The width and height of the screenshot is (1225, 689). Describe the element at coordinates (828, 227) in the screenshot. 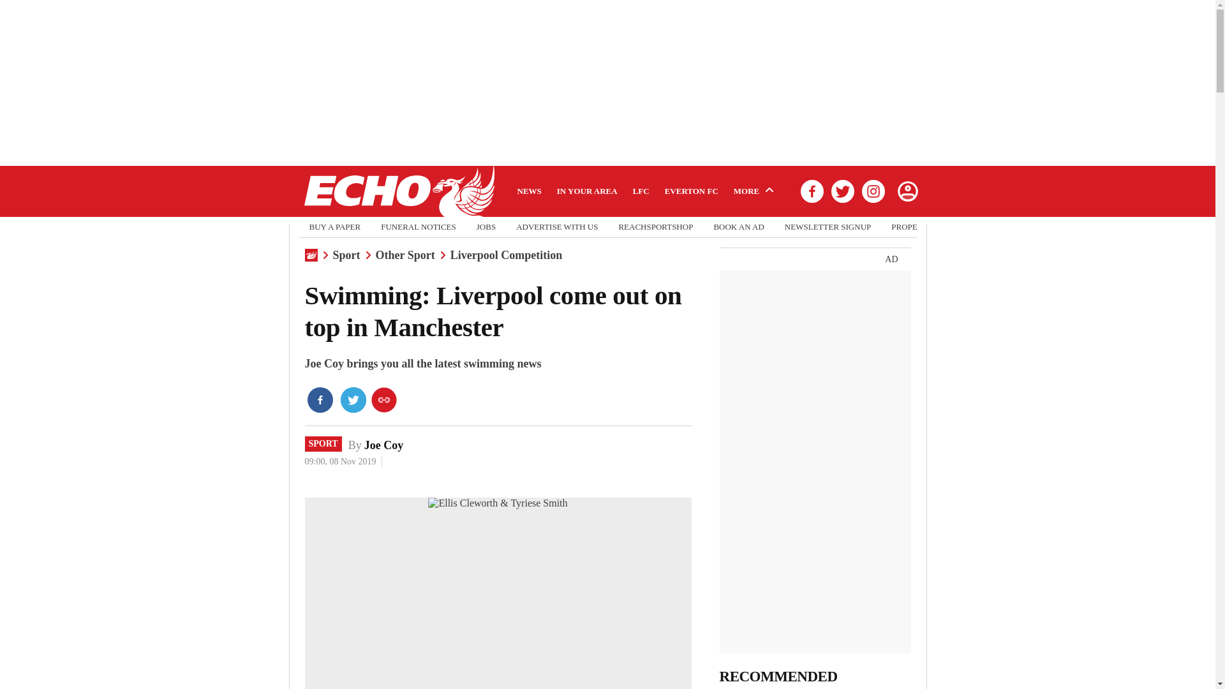

I see `NEWSLETTER SIGNUP` at that location.